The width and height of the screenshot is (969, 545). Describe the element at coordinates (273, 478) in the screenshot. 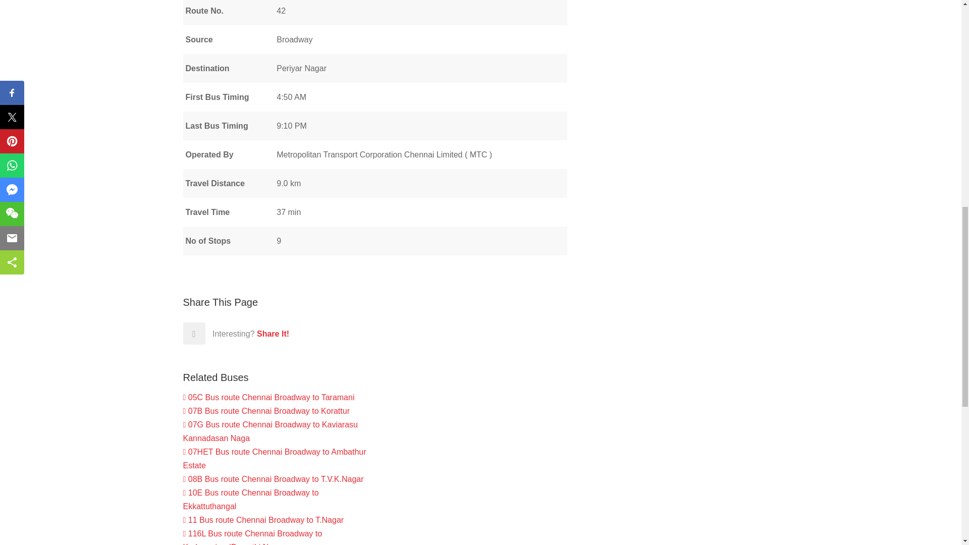

I see `08B Bus route Chennai Broadway to T.V.K.Nagar` at that location.